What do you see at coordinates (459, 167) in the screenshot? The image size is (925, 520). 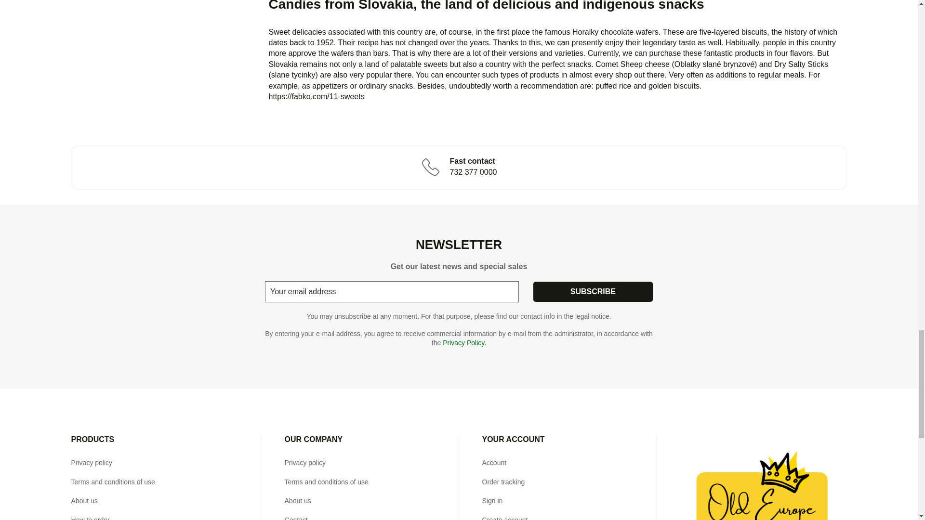 I see `Fast contact` at bounding box center [459, 167].